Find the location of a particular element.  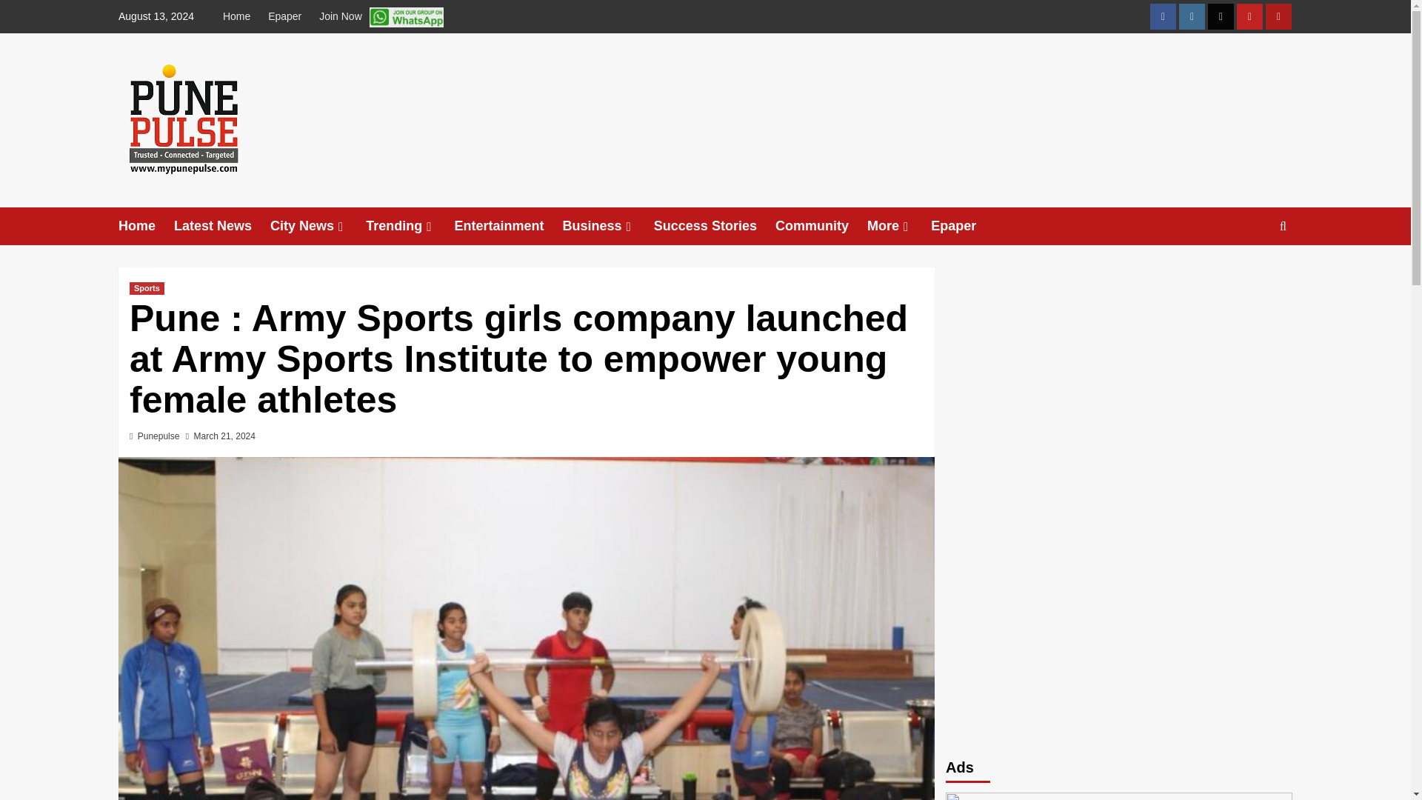

Community is located at coordinates (821, 225).